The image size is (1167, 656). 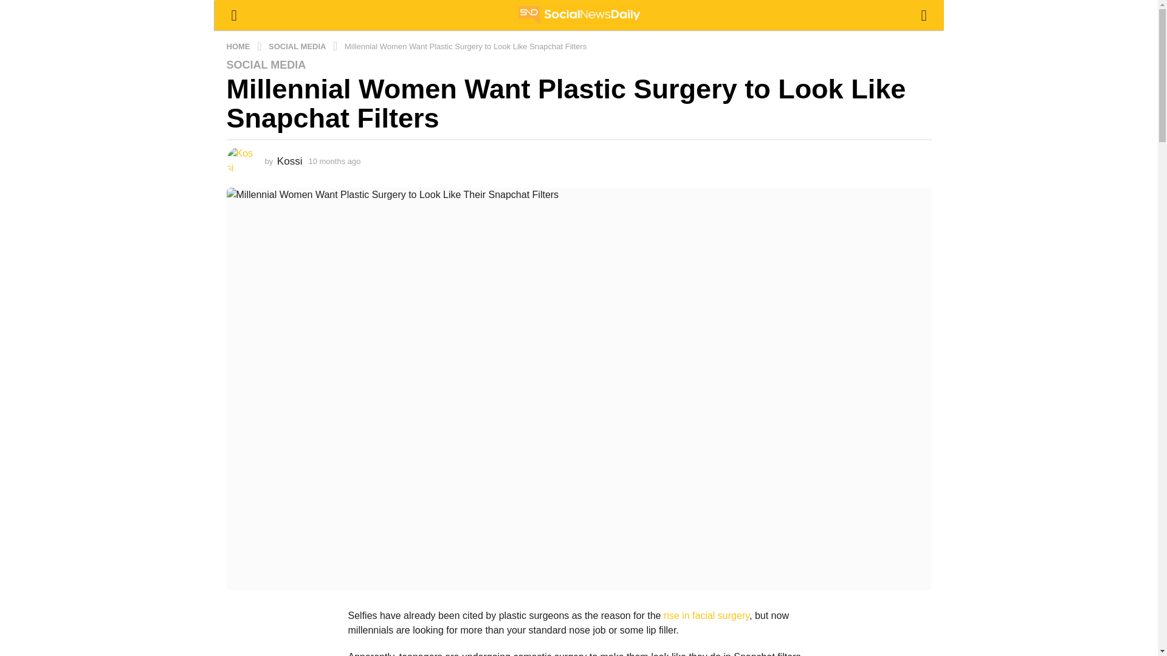 What do you see at coordinates (298, 46) in the screenshot?
I see `SOCIAL MEDIA` at bounding box center [298, 46].